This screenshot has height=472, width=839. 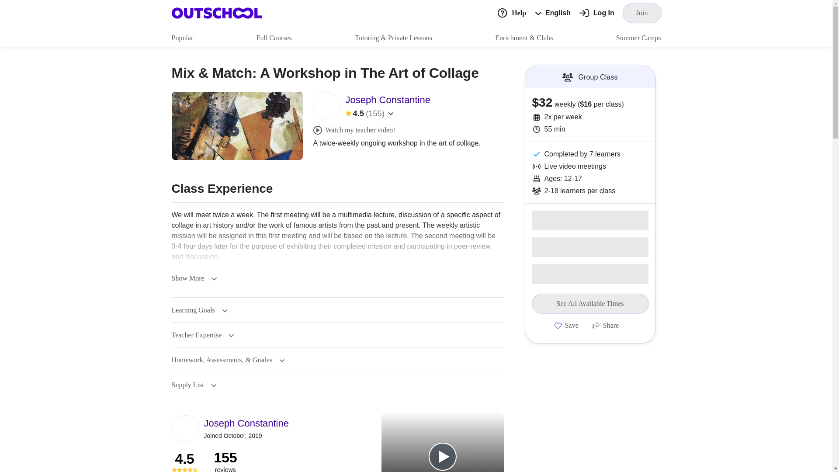 What do you see at coordinates (182, 38) in the screenshot?
I see `Popular` at bounding box center [182, 38].